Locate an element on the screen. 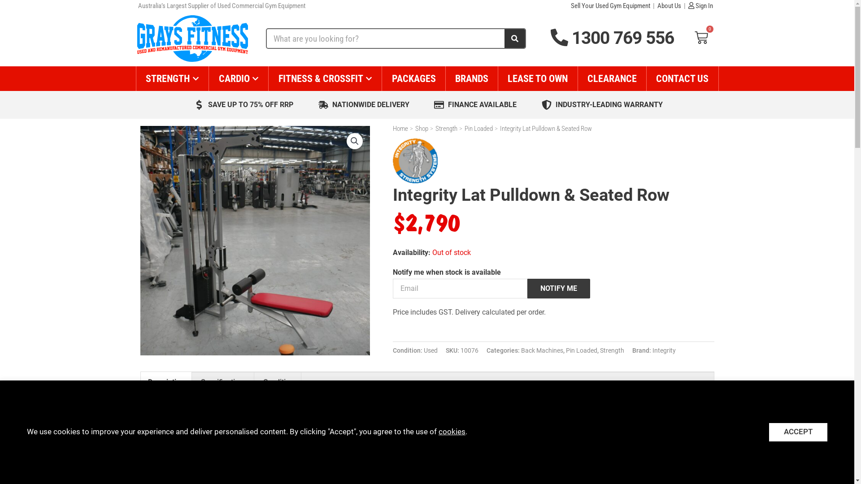 This screenshot has height=484, width=861. FINANCE AVAILABLE is located at coordinates (474, 105).